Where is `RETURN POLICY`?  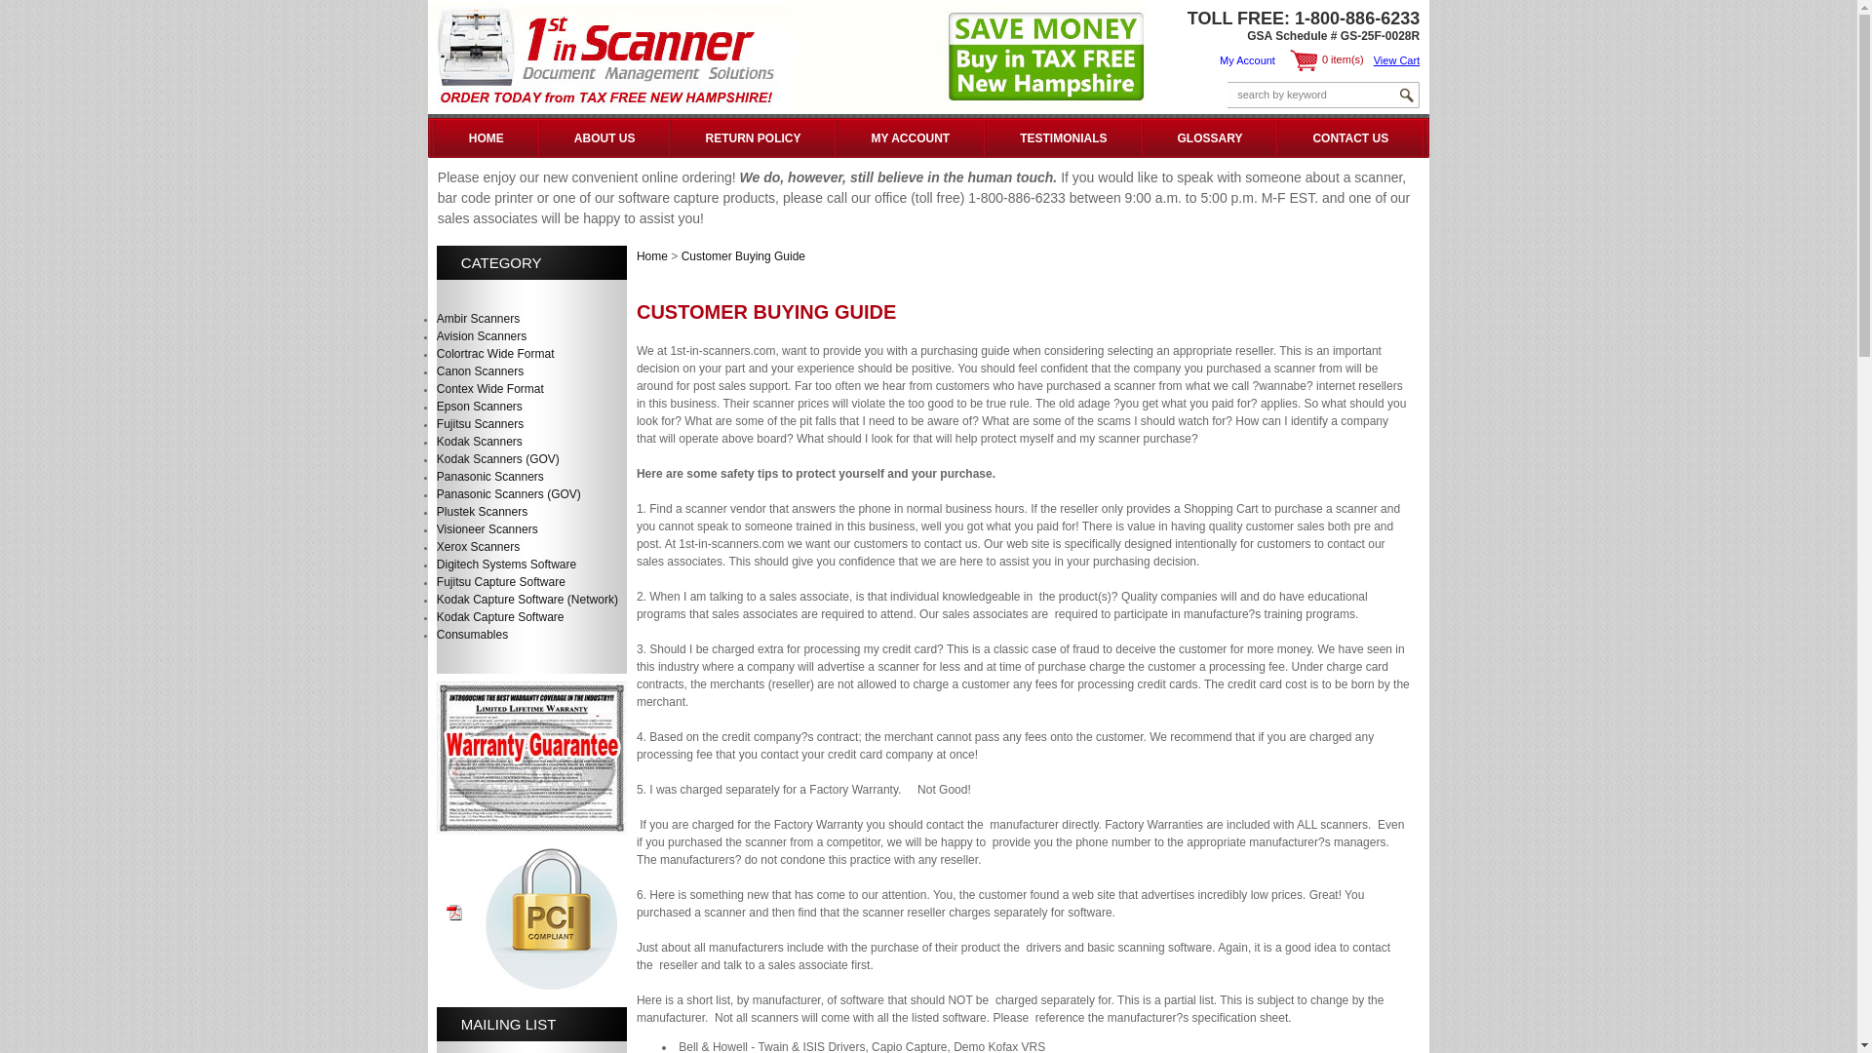
RETURN POLICY is located at coordinates (753, 137).